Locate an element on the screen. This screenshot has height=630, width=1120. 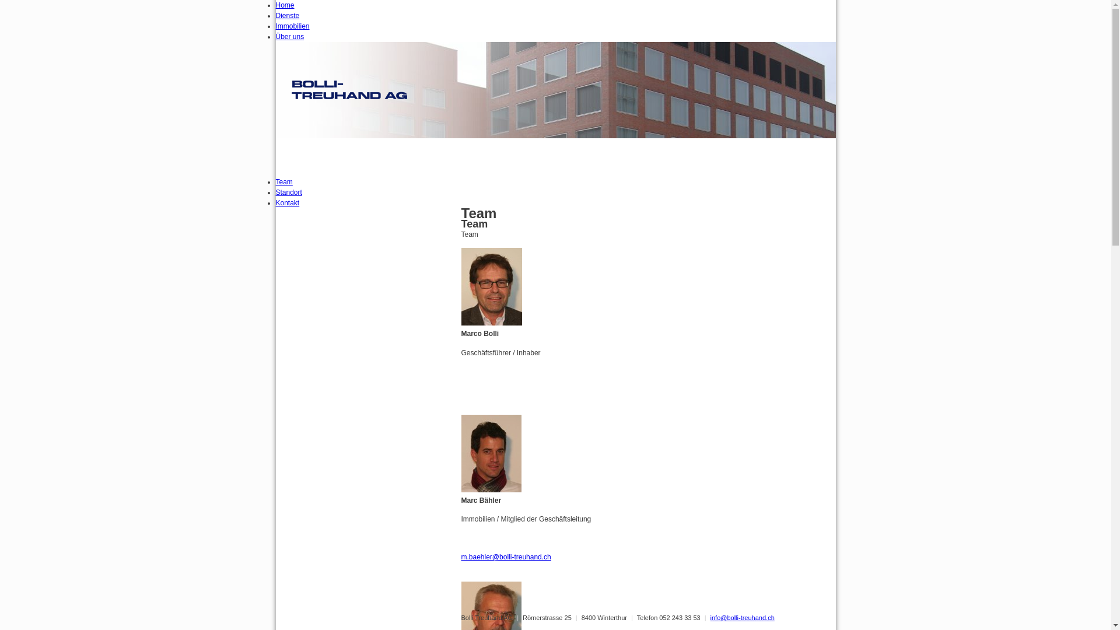
Kontakt is located at coordinates (287, 203).